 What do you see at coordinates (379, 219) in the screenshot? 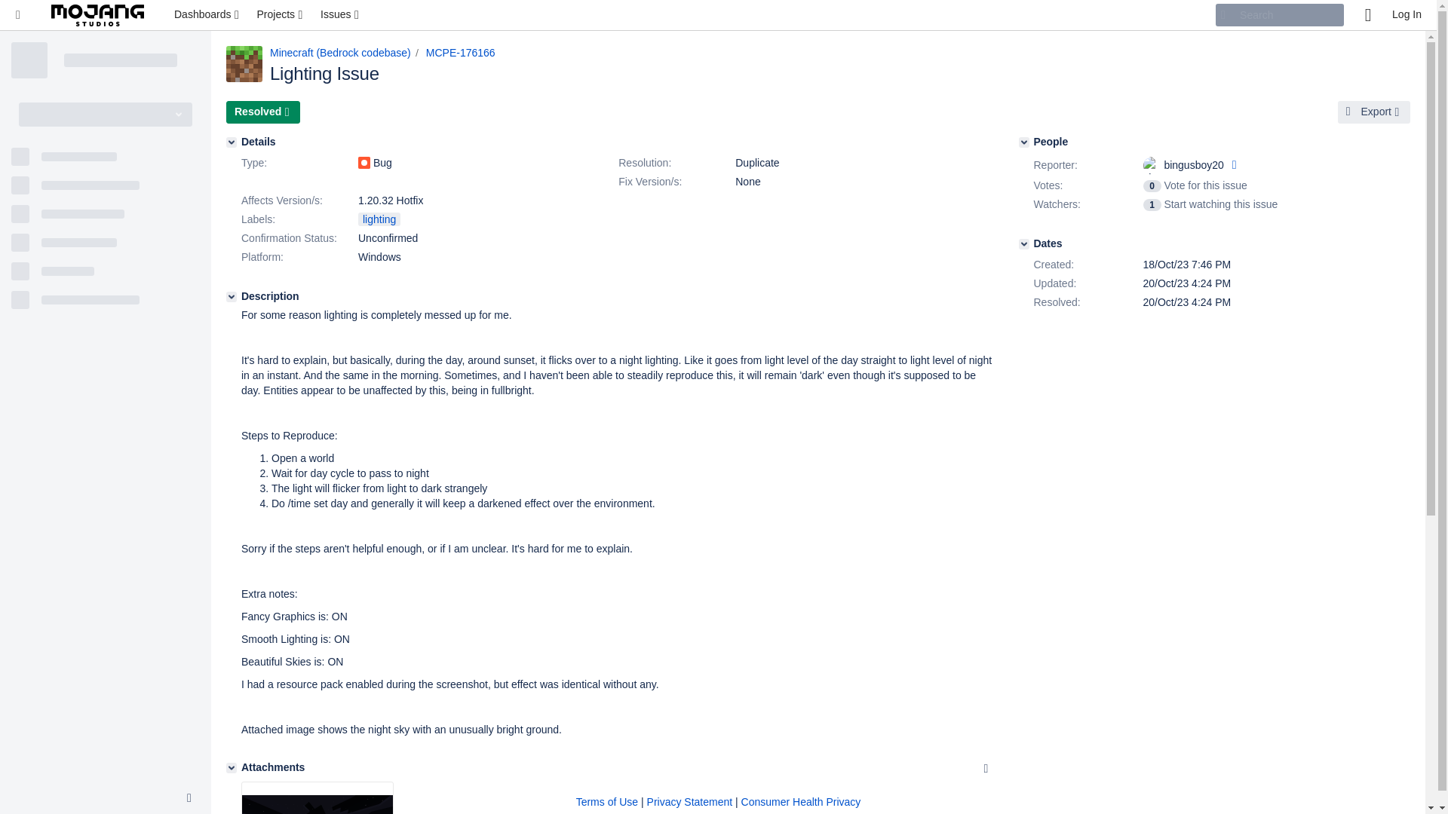
I see `lighting` at bounding box center [379, 219].